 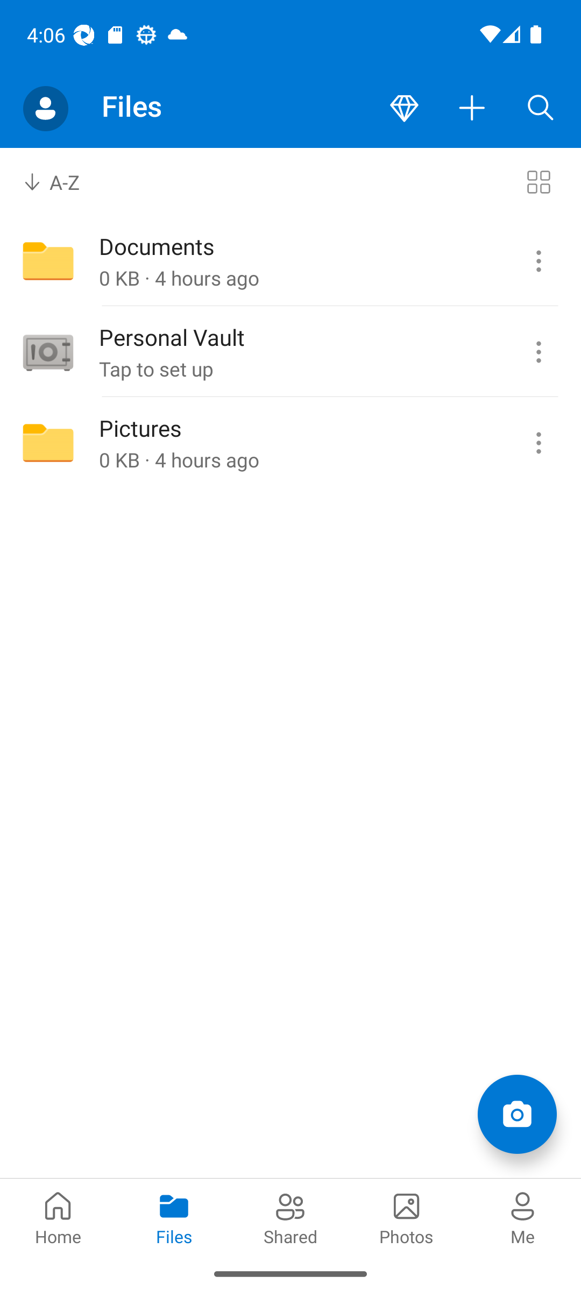 I want to click on Search button, so click(x=541, y=109).